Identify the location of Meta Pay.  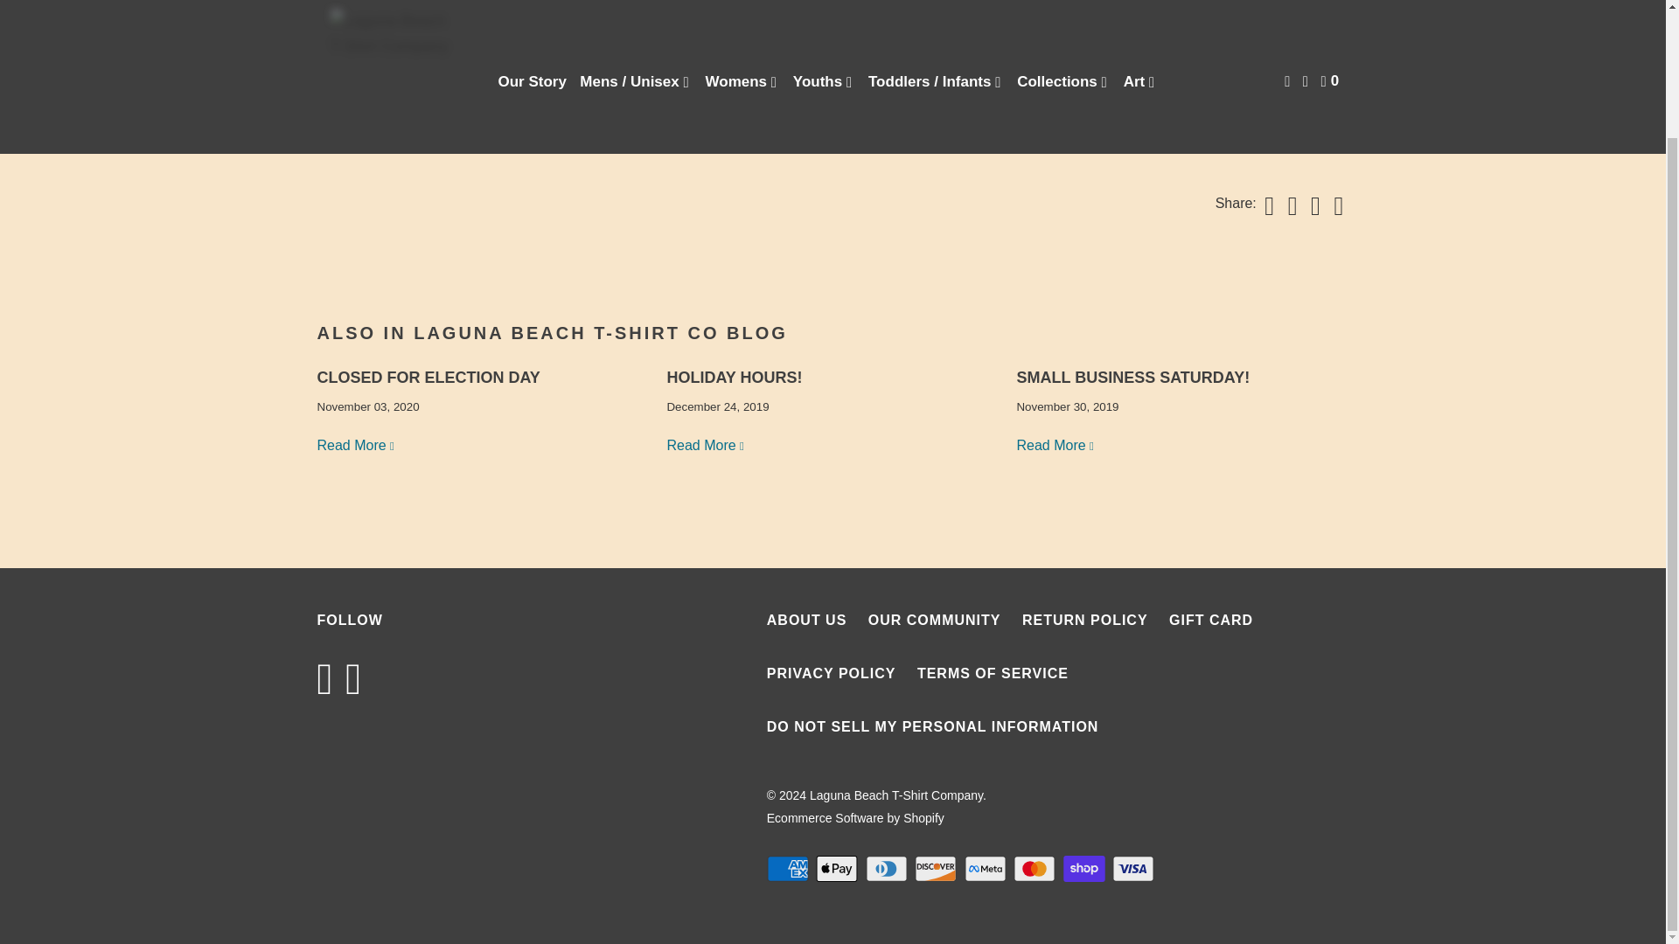
(986, 868).